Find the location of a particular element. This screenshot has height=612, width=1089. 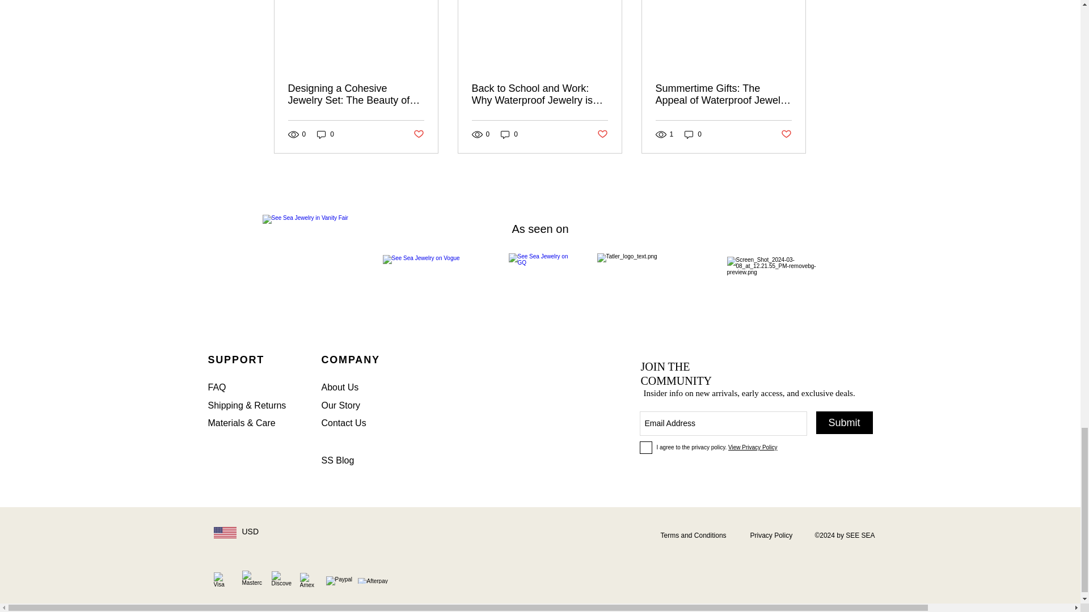

Discover is located at coordinates (281, 581).